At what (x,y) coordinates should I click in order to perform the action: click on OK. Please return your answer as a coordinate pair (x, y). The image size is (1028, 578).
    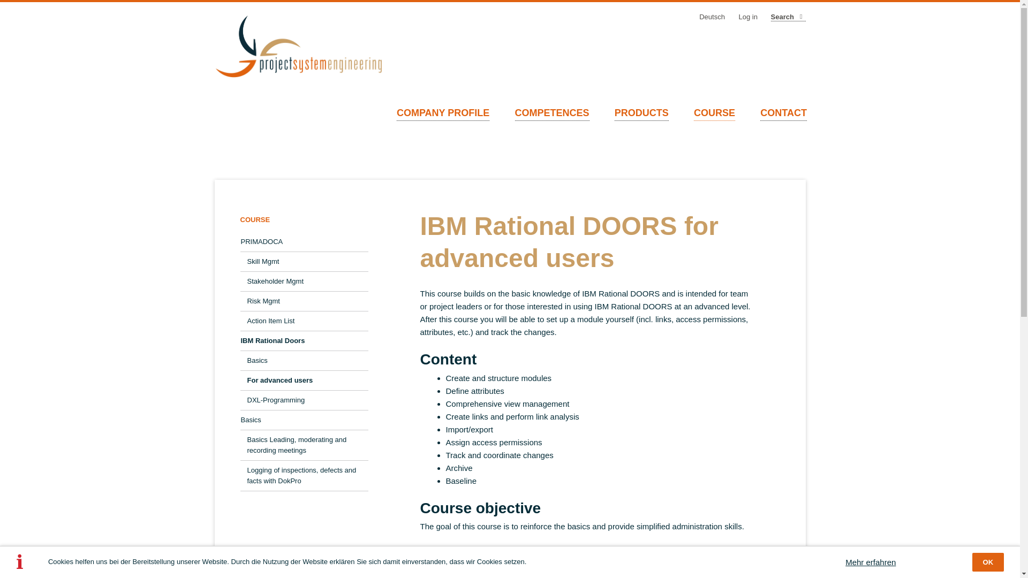
    Looking at the image, I should click on (988, 562).